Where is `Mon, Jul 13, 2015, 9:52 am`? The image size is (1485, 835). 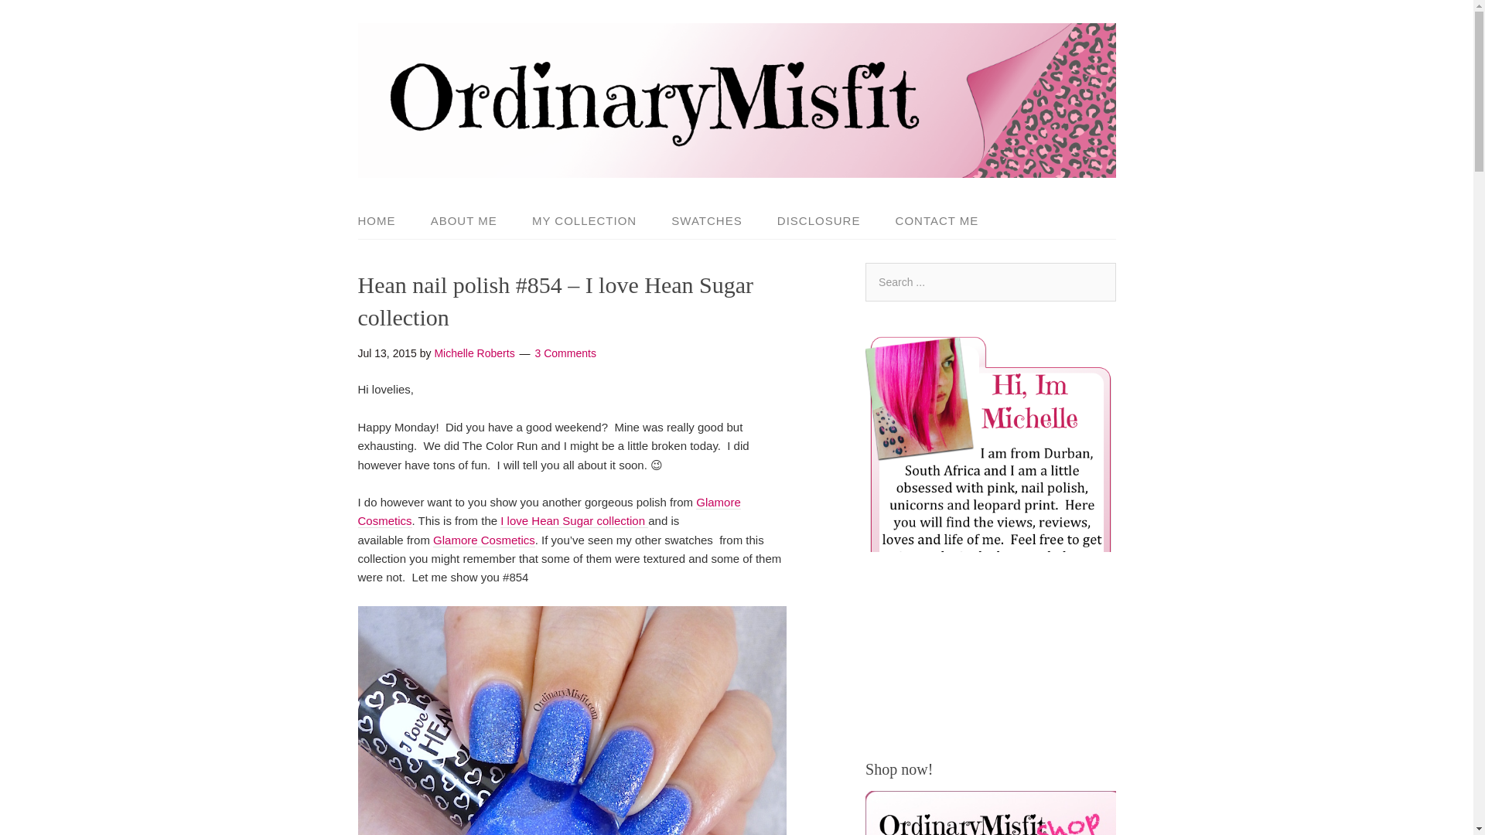 Mon, Jul 13, 2015, 9:52 am is located at coordinates (387, 353).